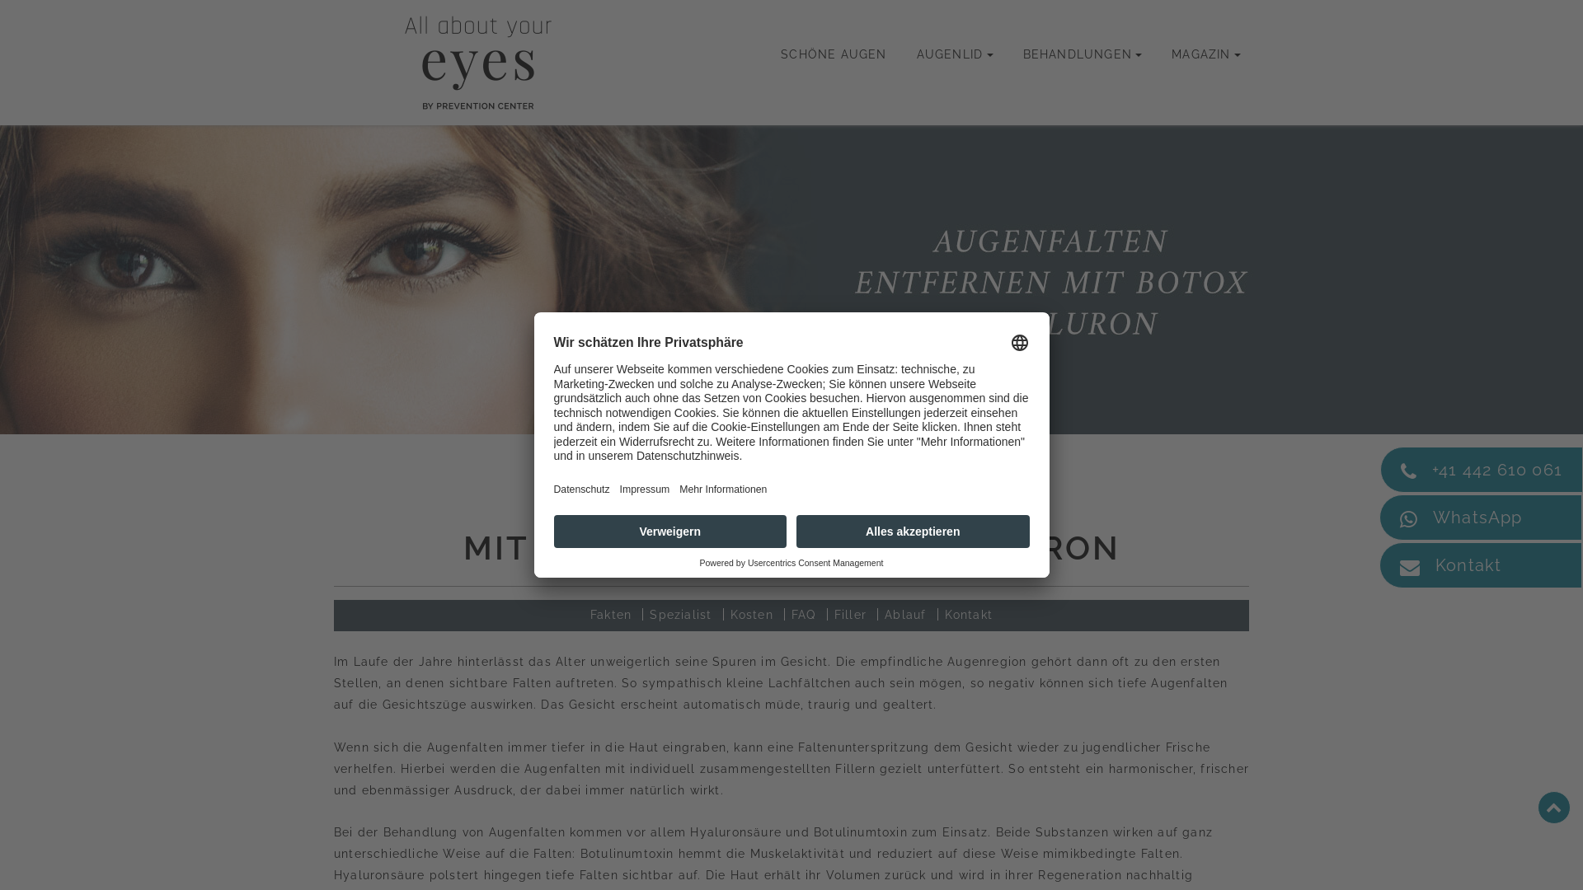 The height and width of the screenshot is (890, 1583). What do you see at coordinates (905, 615) in the screenshot?
I see `Ablauf` at bounding box center [905, 615].